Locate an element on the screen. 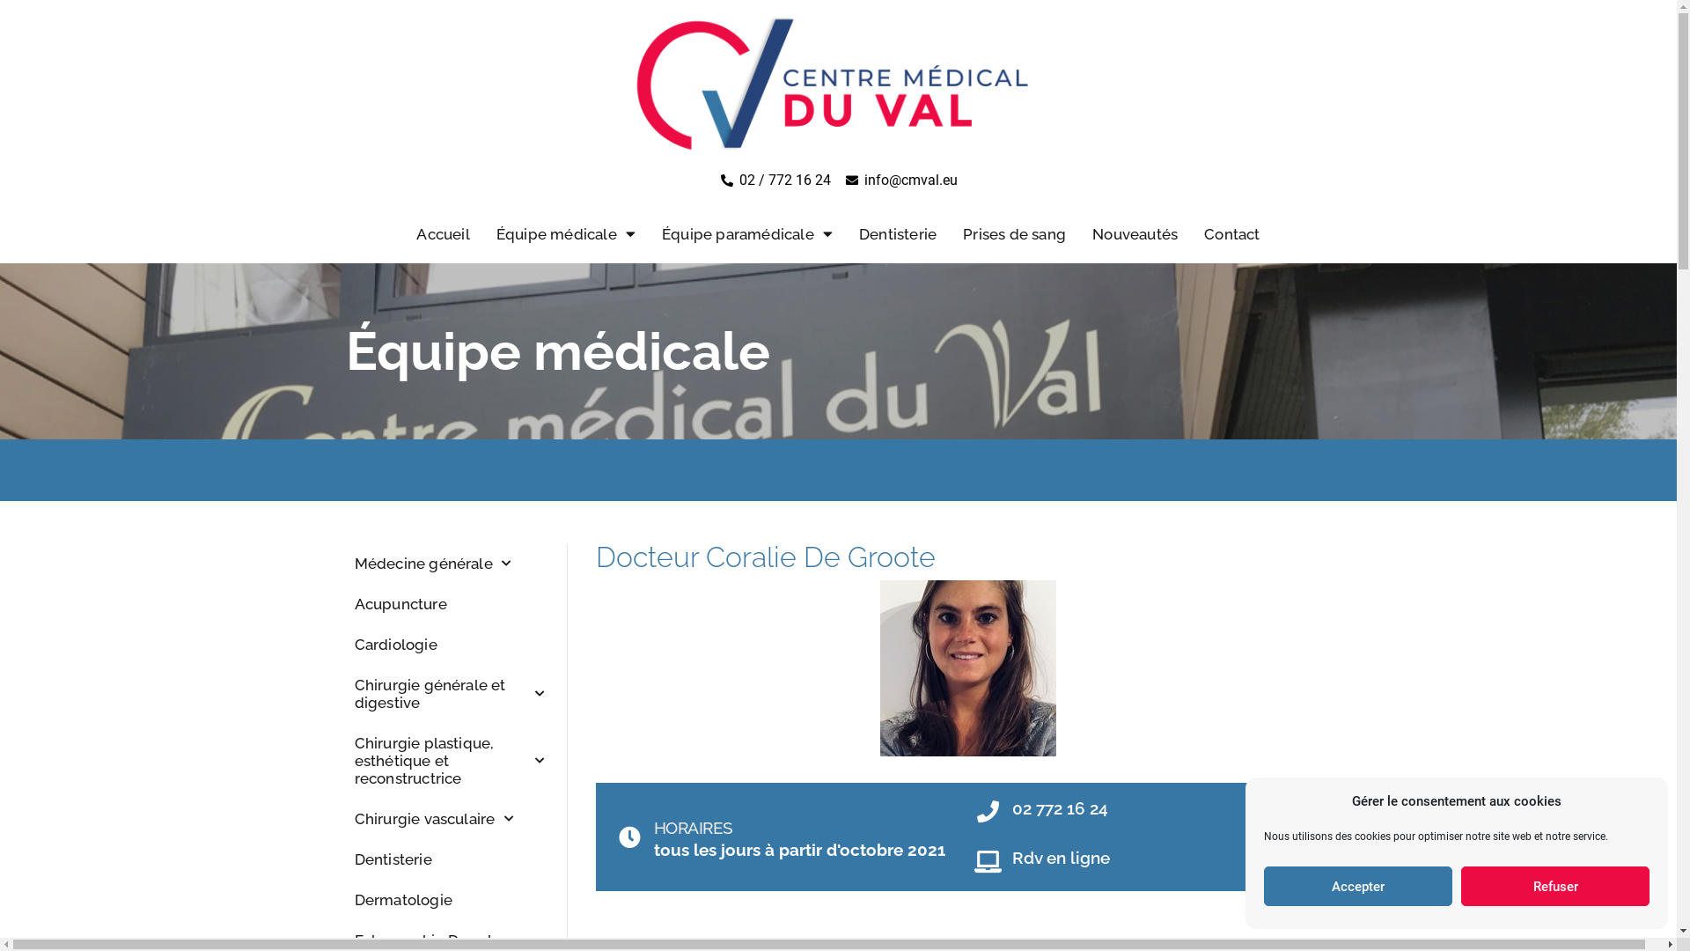 This screenshot has width=1690, height=951. Dentisterie is located at coordinates (898, 234).